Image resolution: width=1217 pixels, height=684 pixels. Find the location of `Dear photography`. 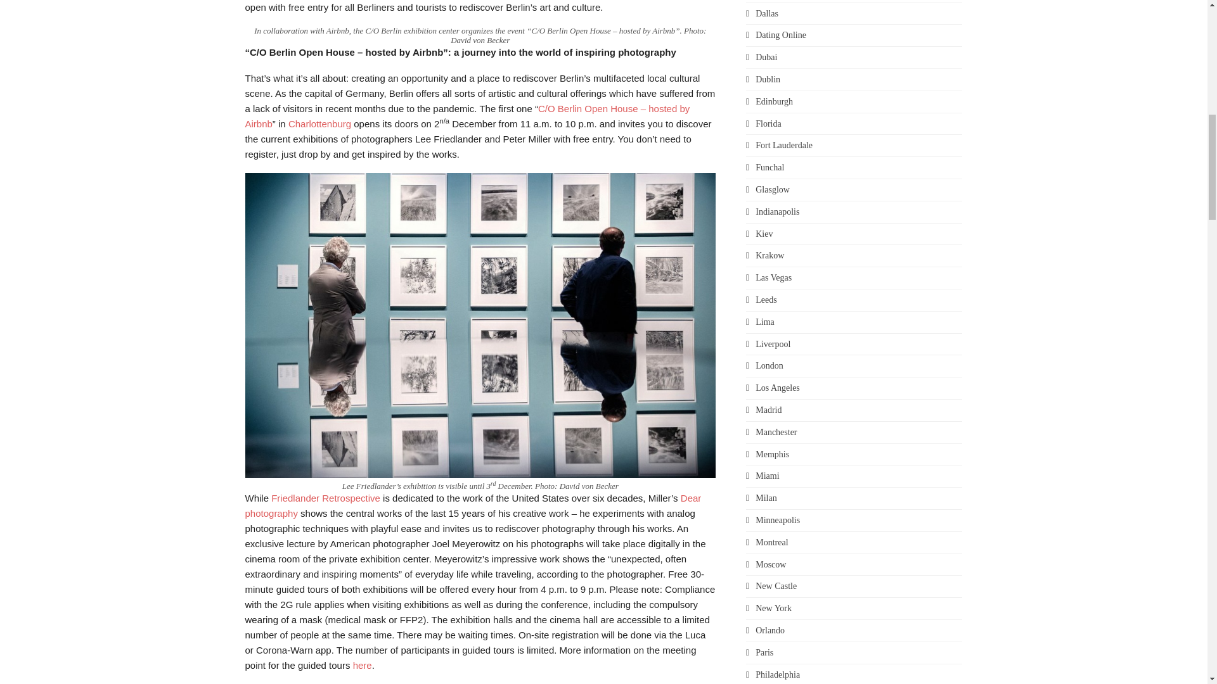

Dear photography is located at coordinates (472, 505).